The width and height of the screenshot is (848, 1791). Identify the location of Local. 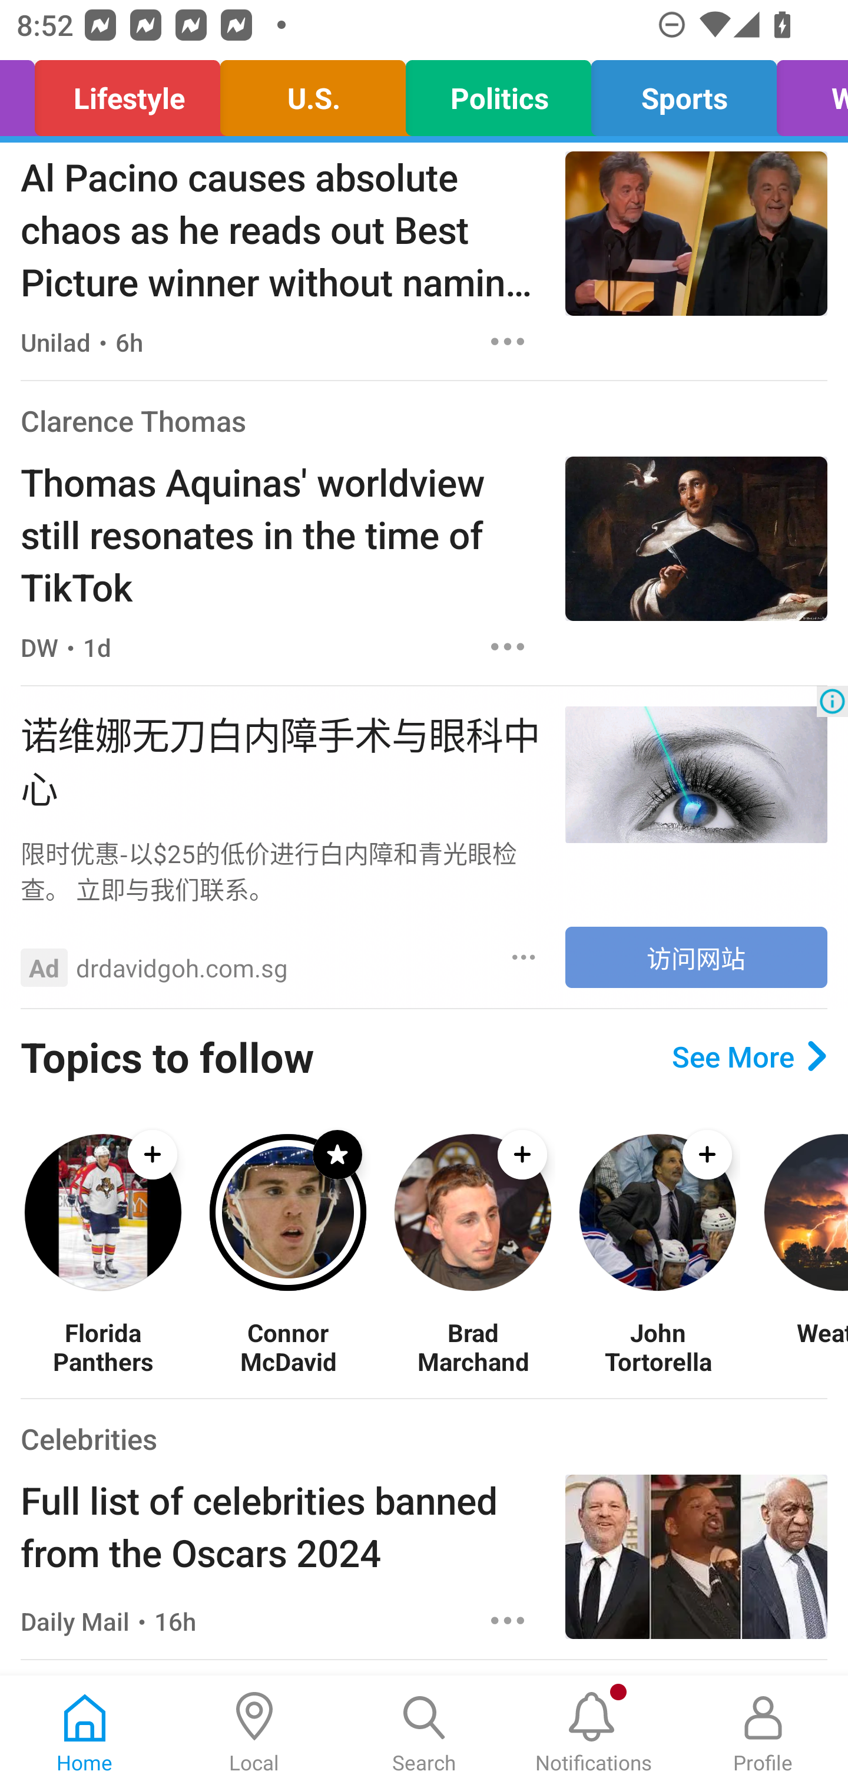
(254, 1733).